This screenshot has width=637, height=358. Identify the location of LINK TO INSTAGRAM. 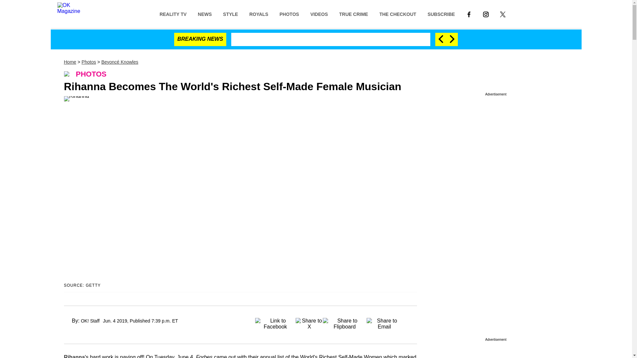
(486, 14).